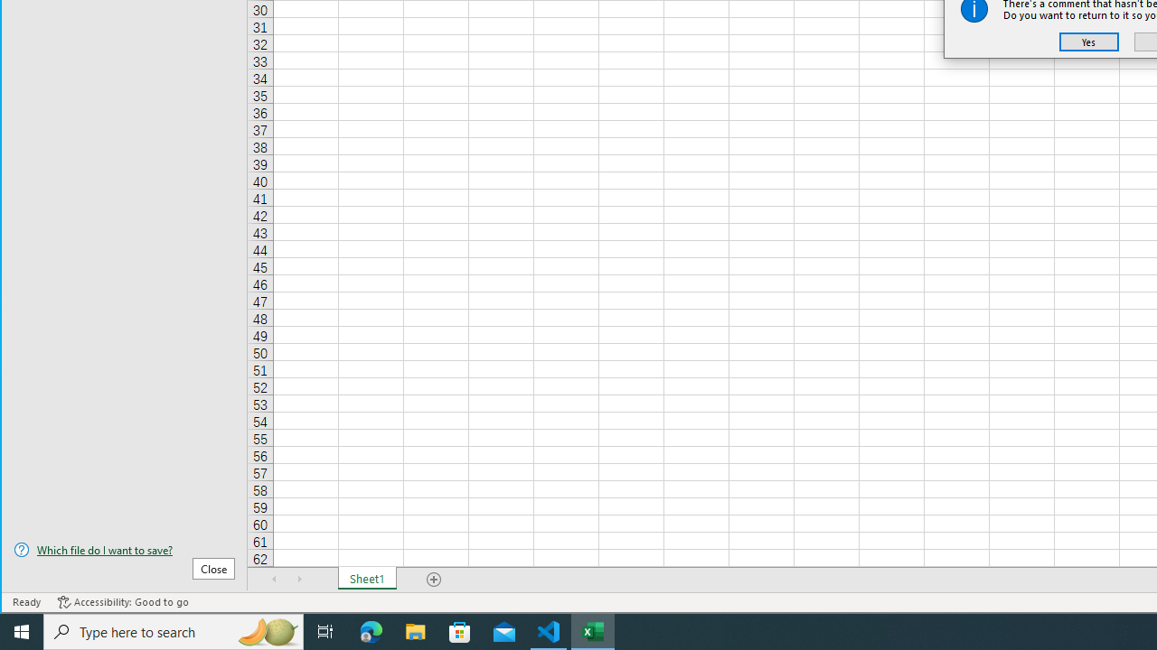 This screenshot has height=650, width=1157. Describe the element at coordinates (372, 632) in the screenshot. I see `Microsoft Edge` at that location.